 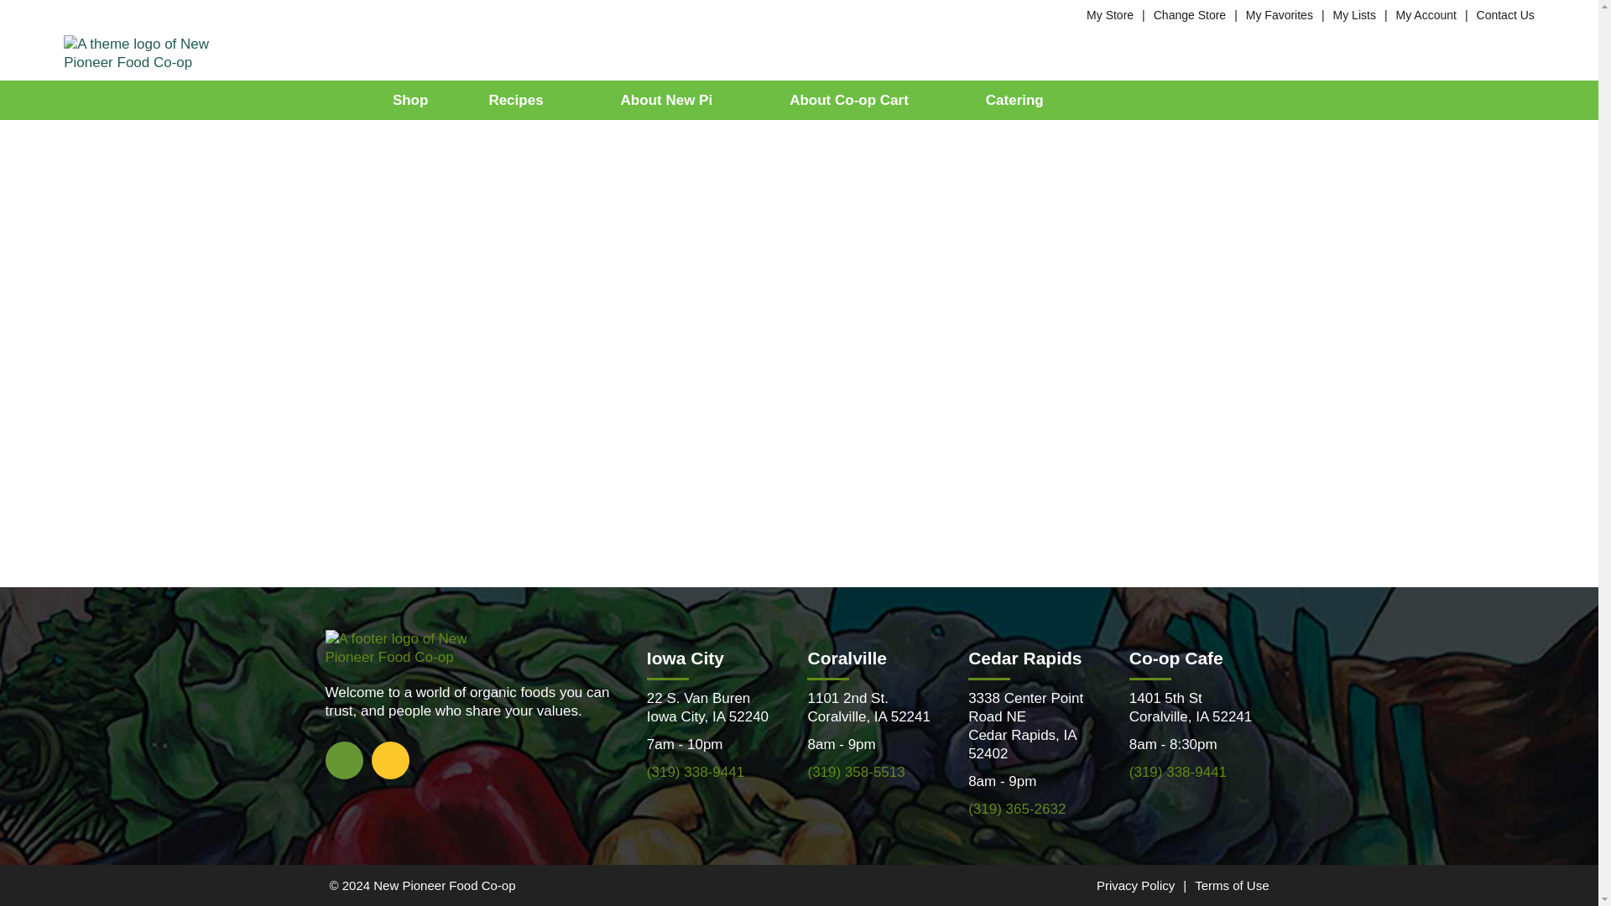 What do you see at coordinates (344, 759) in the screenshot?
I see `facebook` at bounding box center [344, 759].